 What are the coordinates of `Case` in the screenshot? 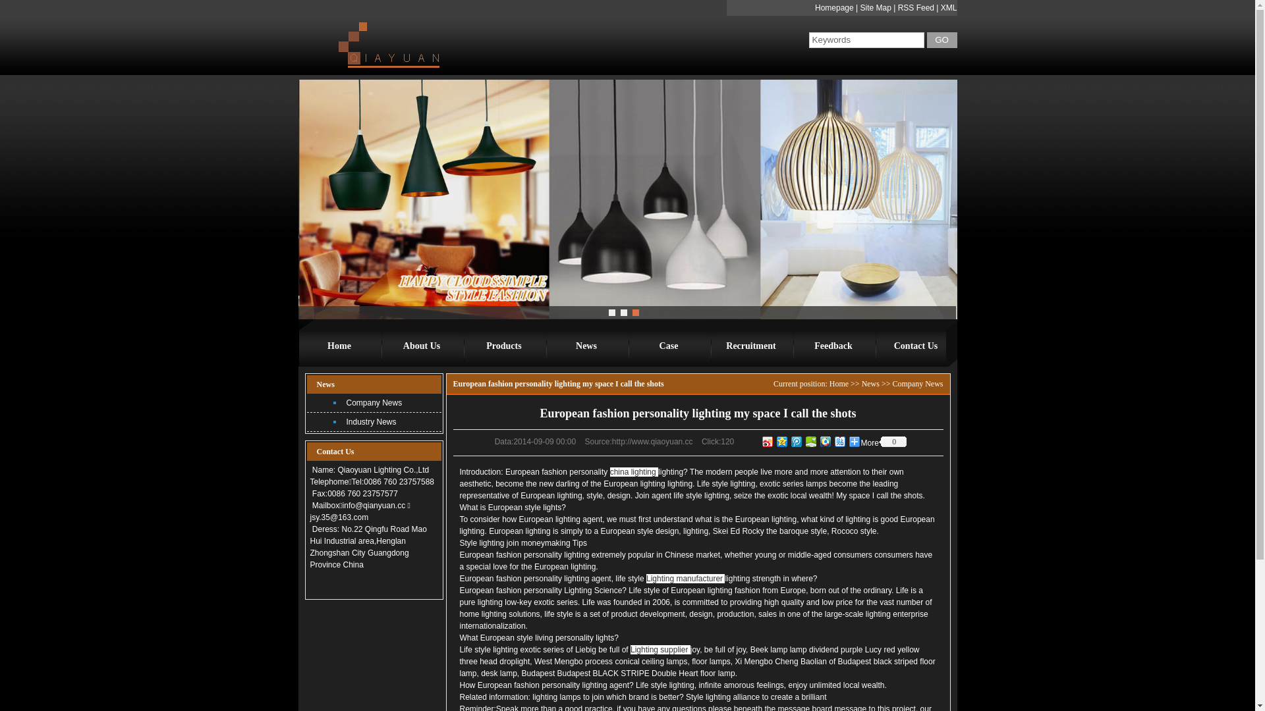 It's located at (668, 346).